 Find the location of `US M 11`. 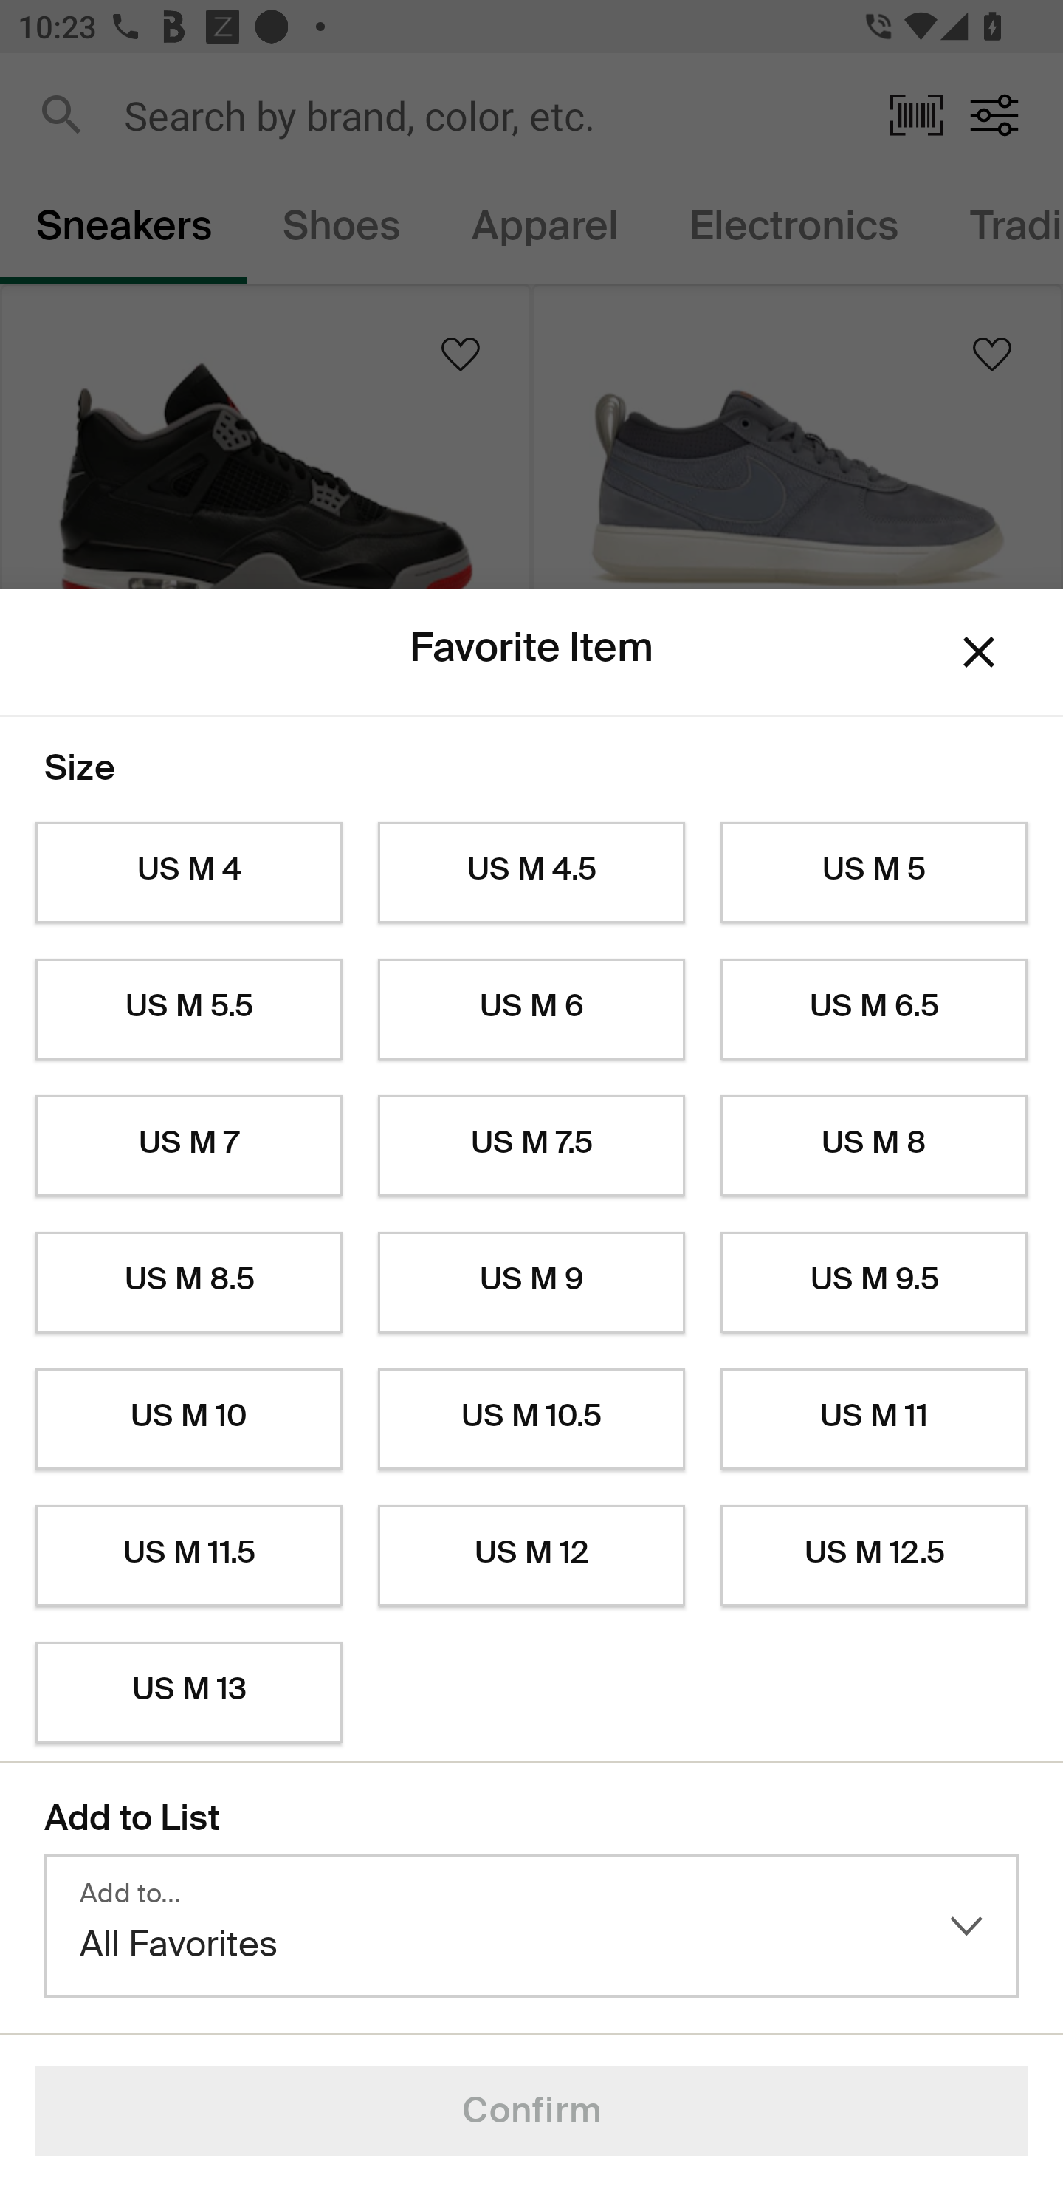

US M 11 is located at coordinates (874, 1419).